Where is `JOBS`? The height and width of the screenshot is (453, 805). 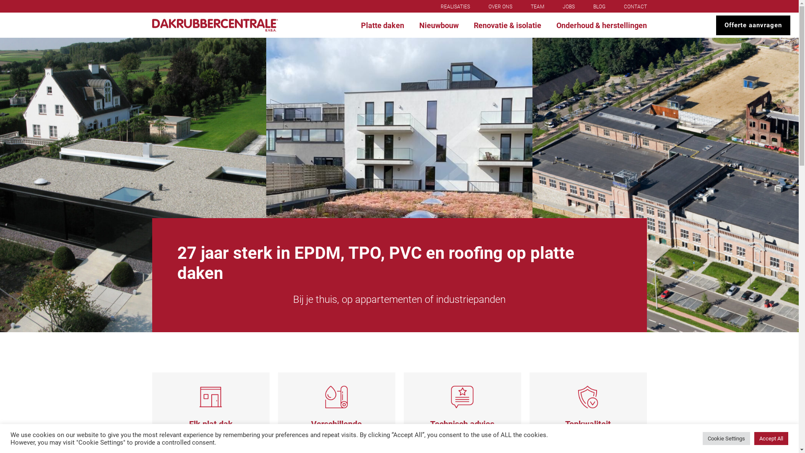 JOBS is located at coordinates (569, 7).